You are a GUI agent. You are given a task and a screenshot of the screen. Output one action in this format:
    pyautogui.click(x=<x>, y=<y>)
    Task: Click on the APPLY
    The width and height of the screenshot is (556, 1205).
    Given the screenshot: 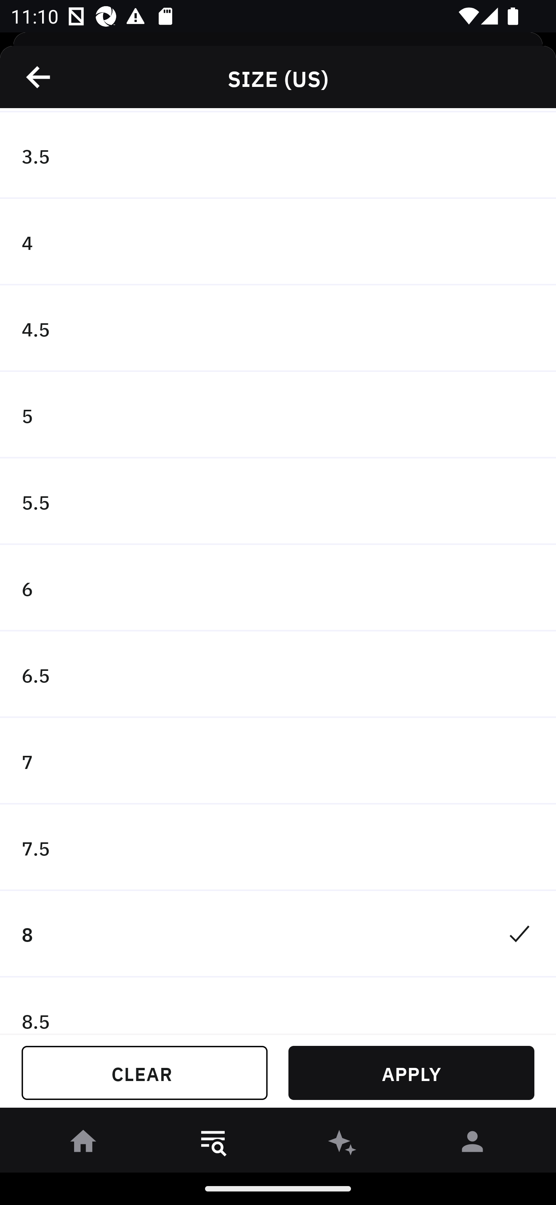 What is the action you would take?
    pyautogui.click(x=411, y=1073)
    